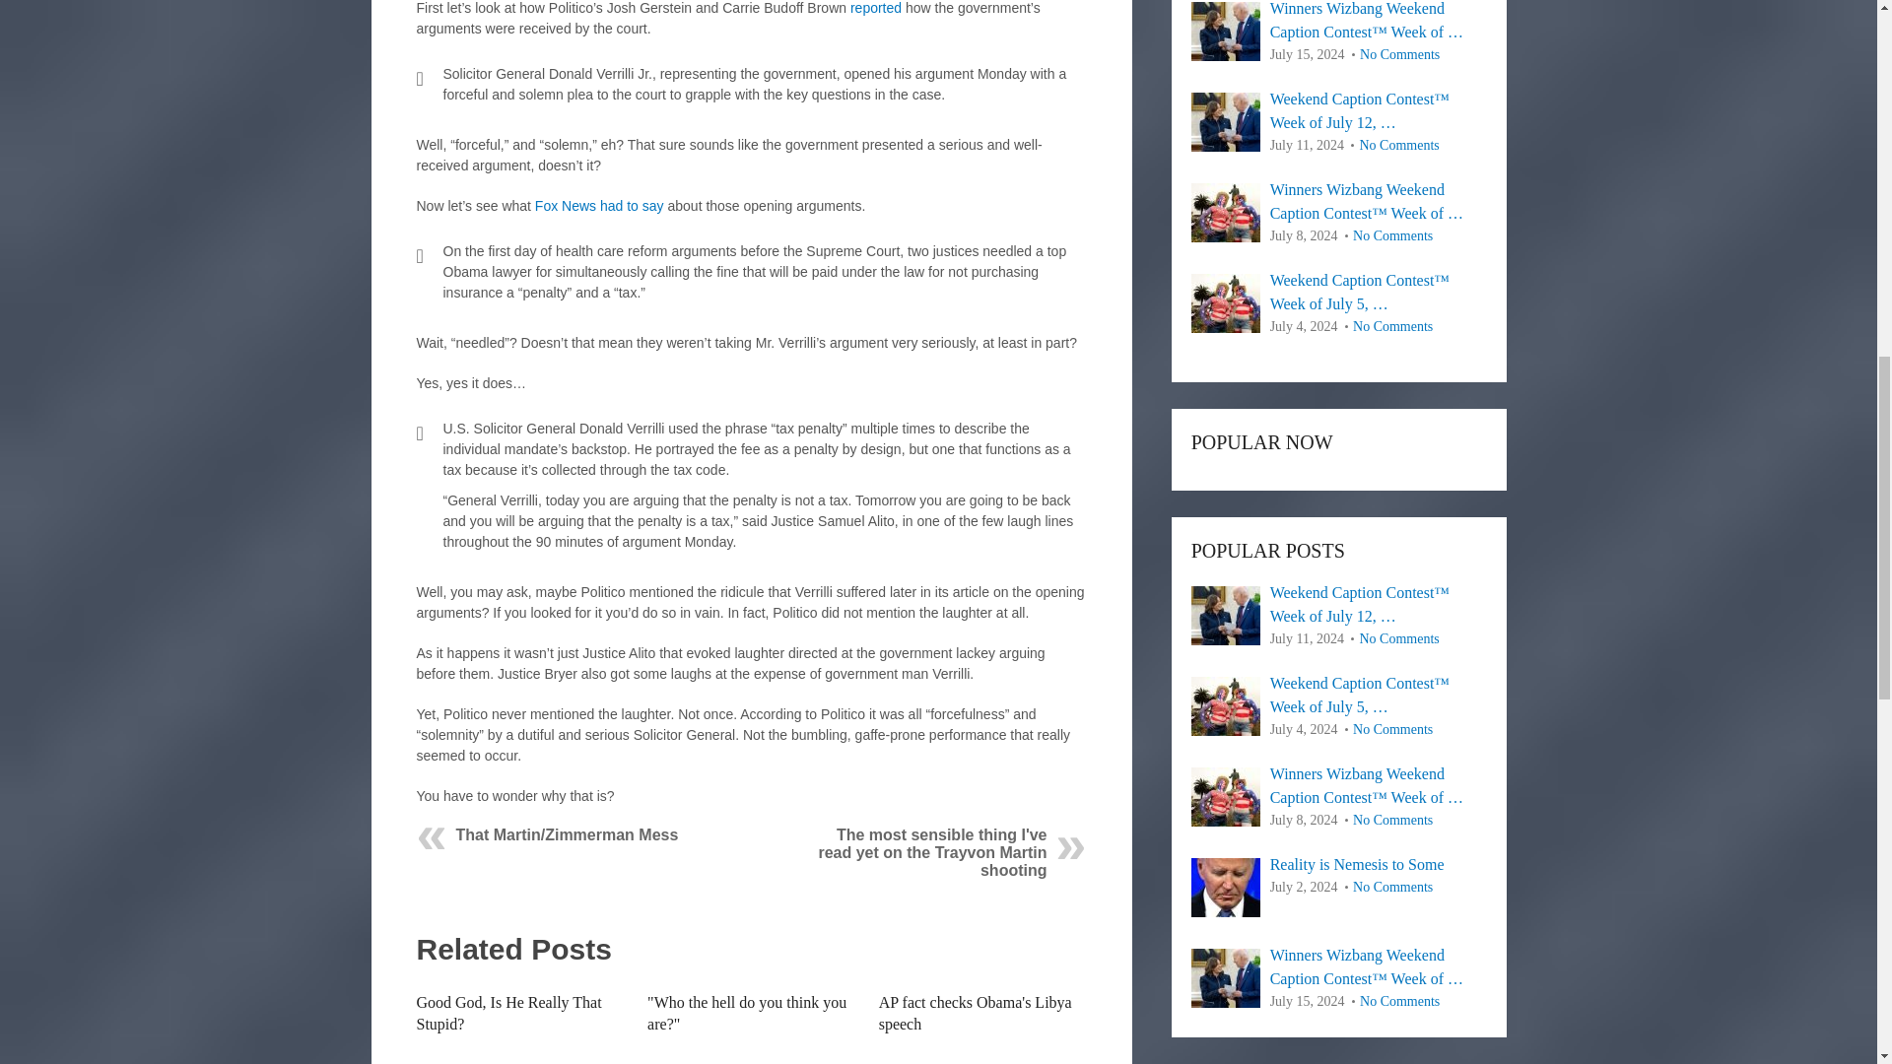 Image resolution: width=1892 pixels, height=1064 pixels. Describe the element at coordinates (599, 205) in the screenshot. I see `Fox News had to say` at that location.